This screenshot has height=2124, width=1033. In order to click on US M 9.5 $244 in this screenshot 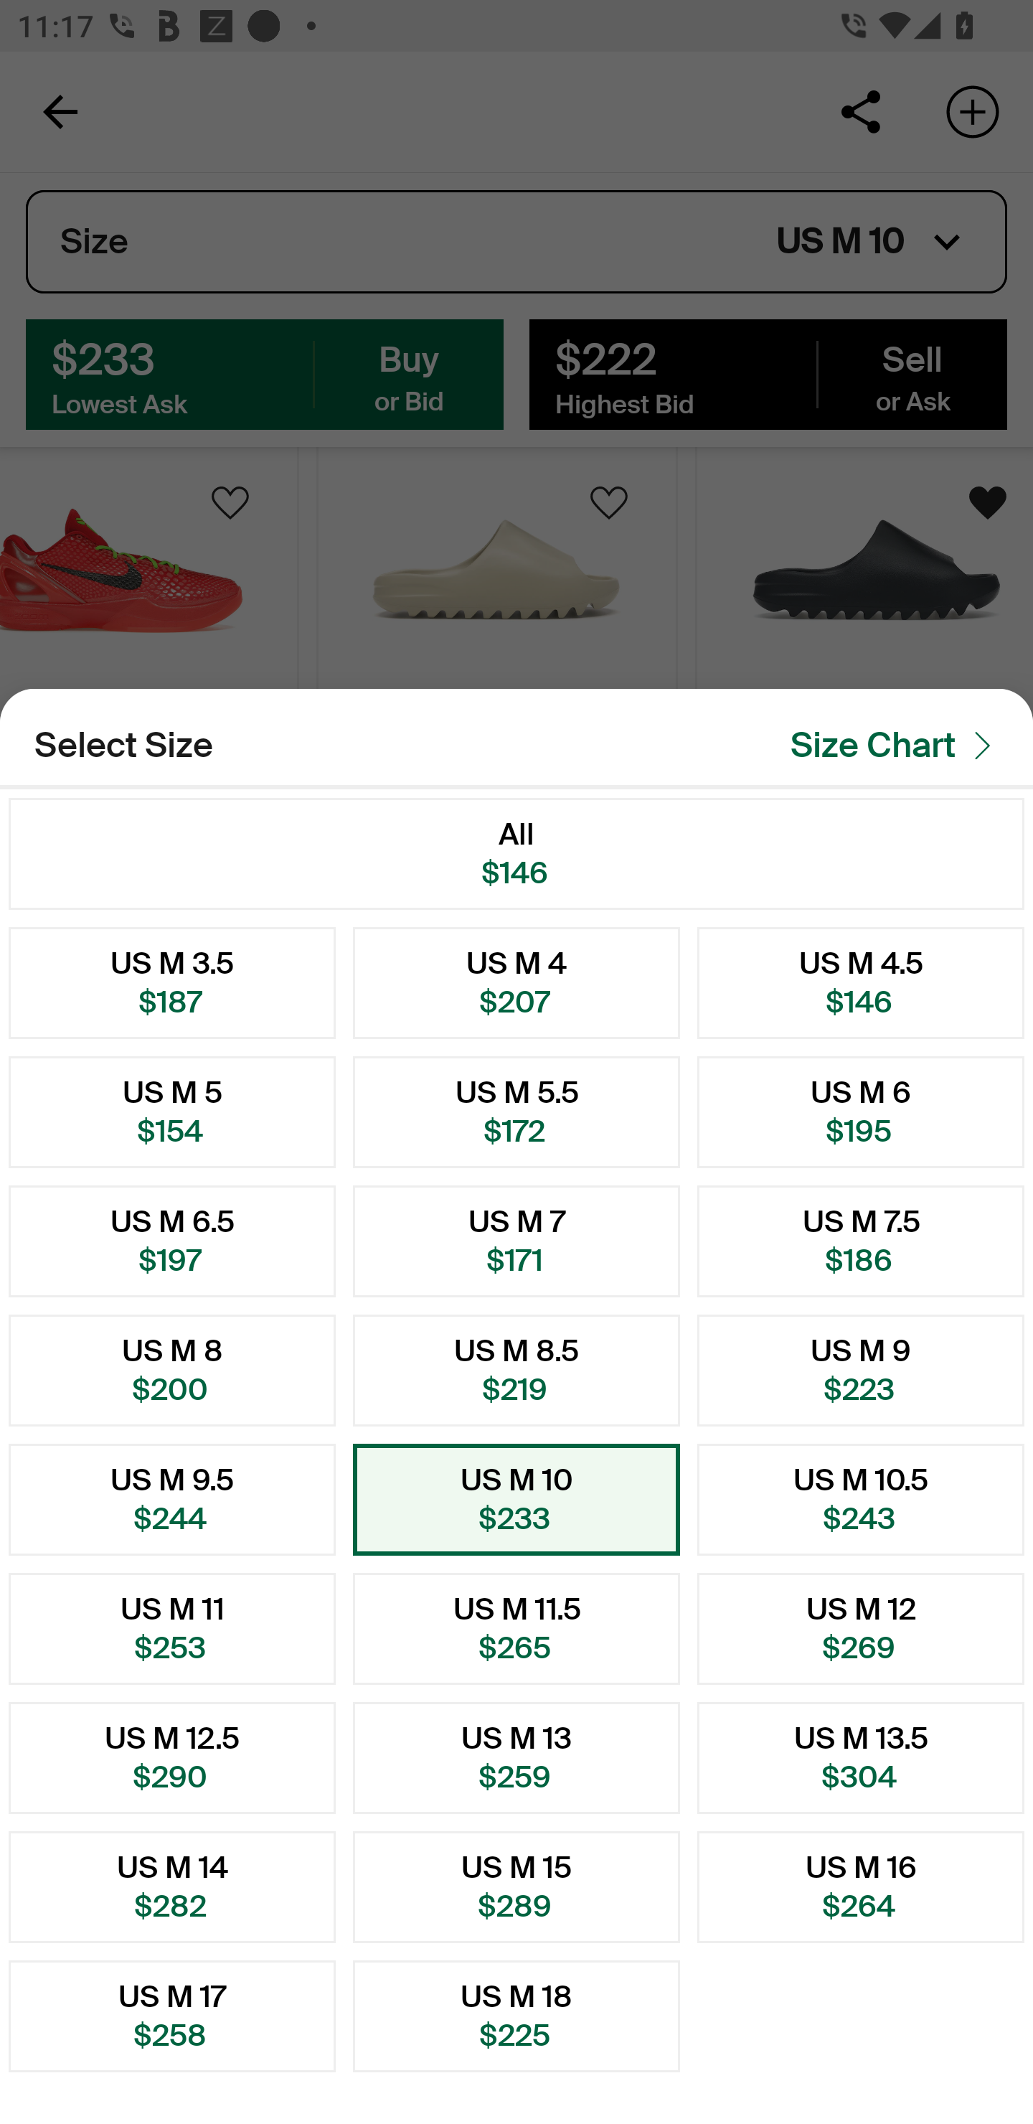, I will do `click(172, 1499)`.